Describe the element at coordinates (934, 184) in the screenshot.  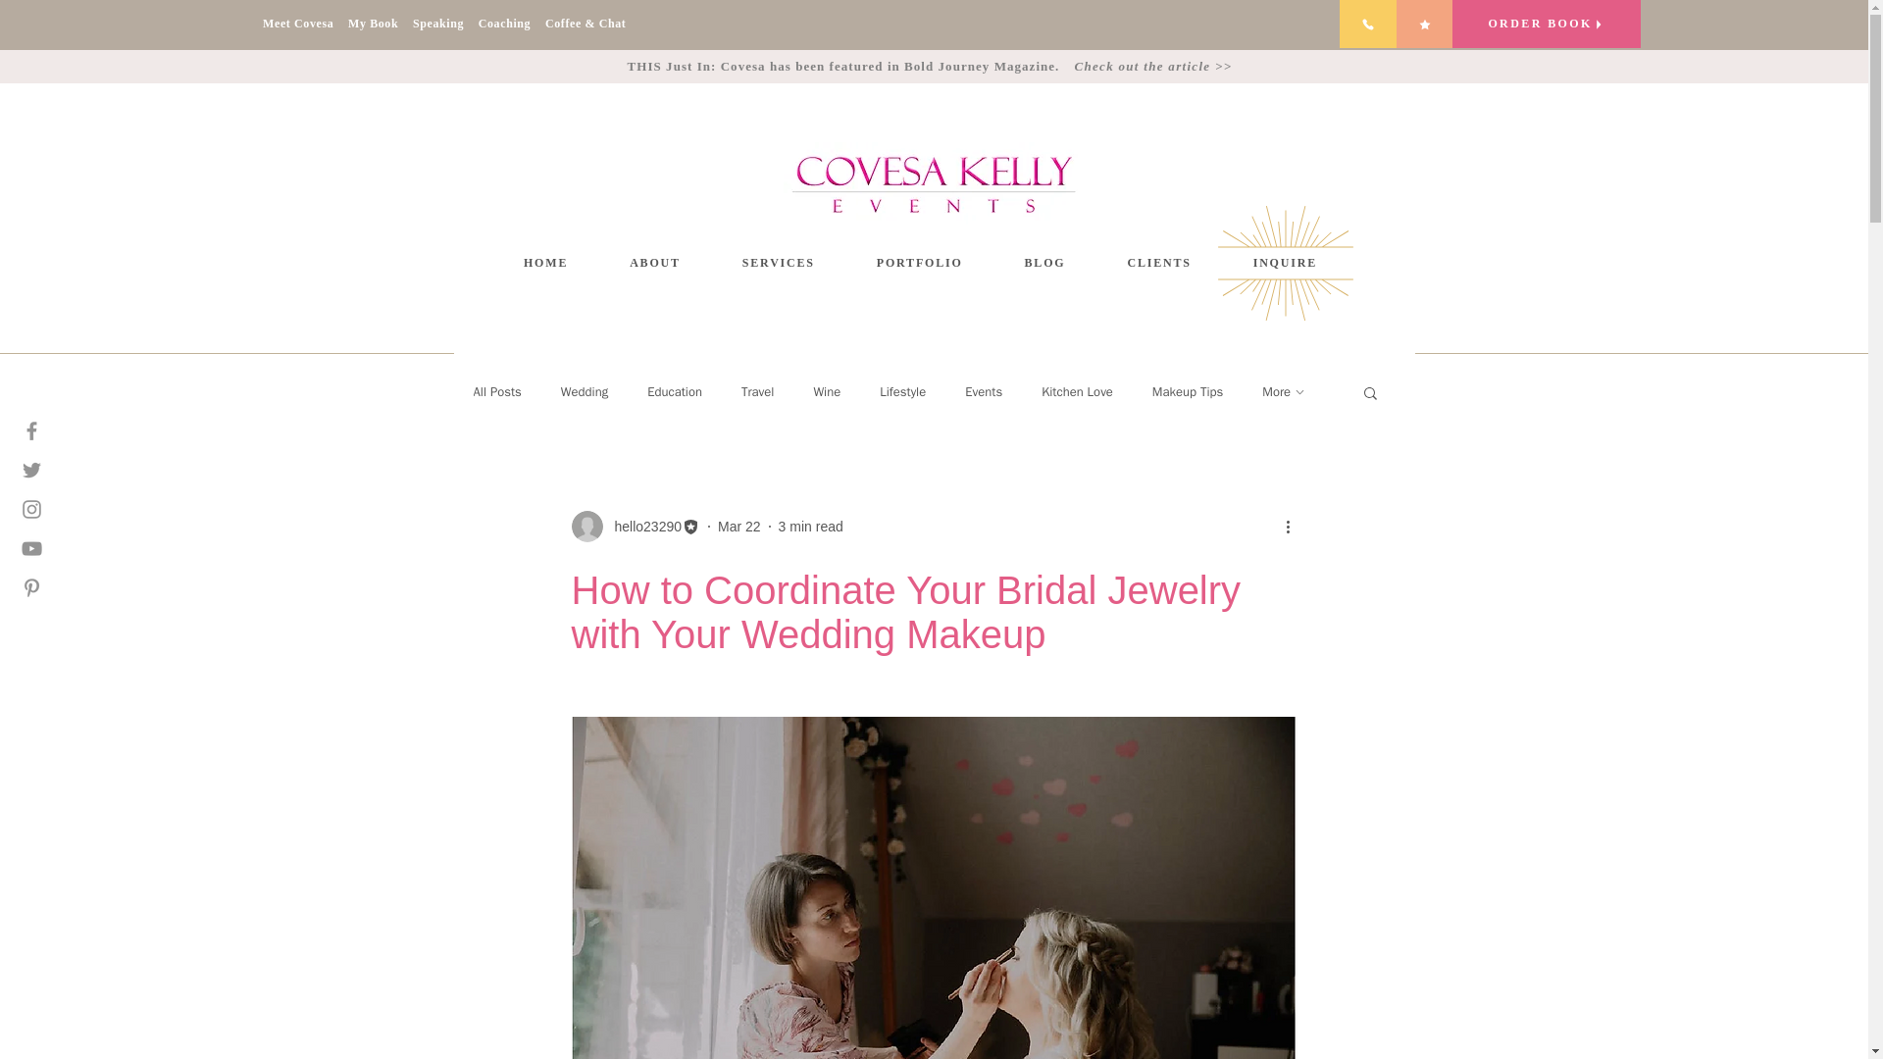
I see `CKE Logo` at that location.